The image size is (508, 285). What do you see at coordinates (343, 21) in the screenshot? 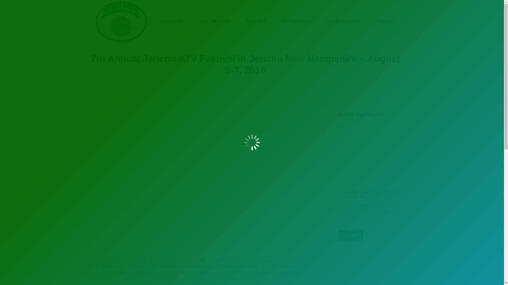
I see `CLUB LODGING` at bounding box center [343, 21].